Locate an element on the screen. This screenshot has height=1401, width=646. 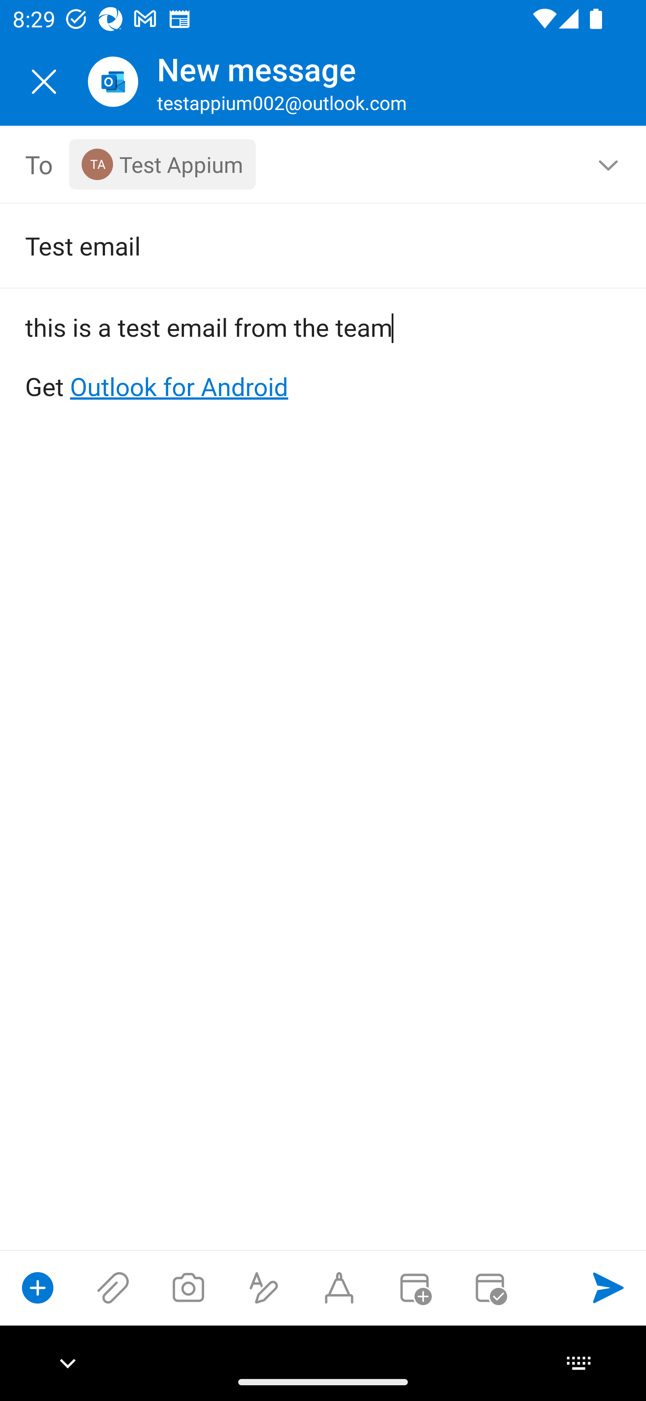
Start Ink compose is located at coordinates (339, 1287).